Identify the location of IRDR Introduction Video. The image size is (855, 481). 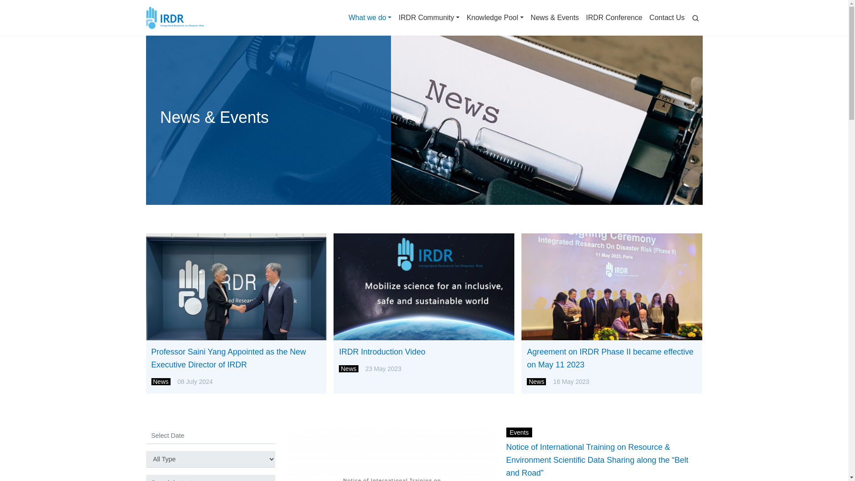
(423, 352).